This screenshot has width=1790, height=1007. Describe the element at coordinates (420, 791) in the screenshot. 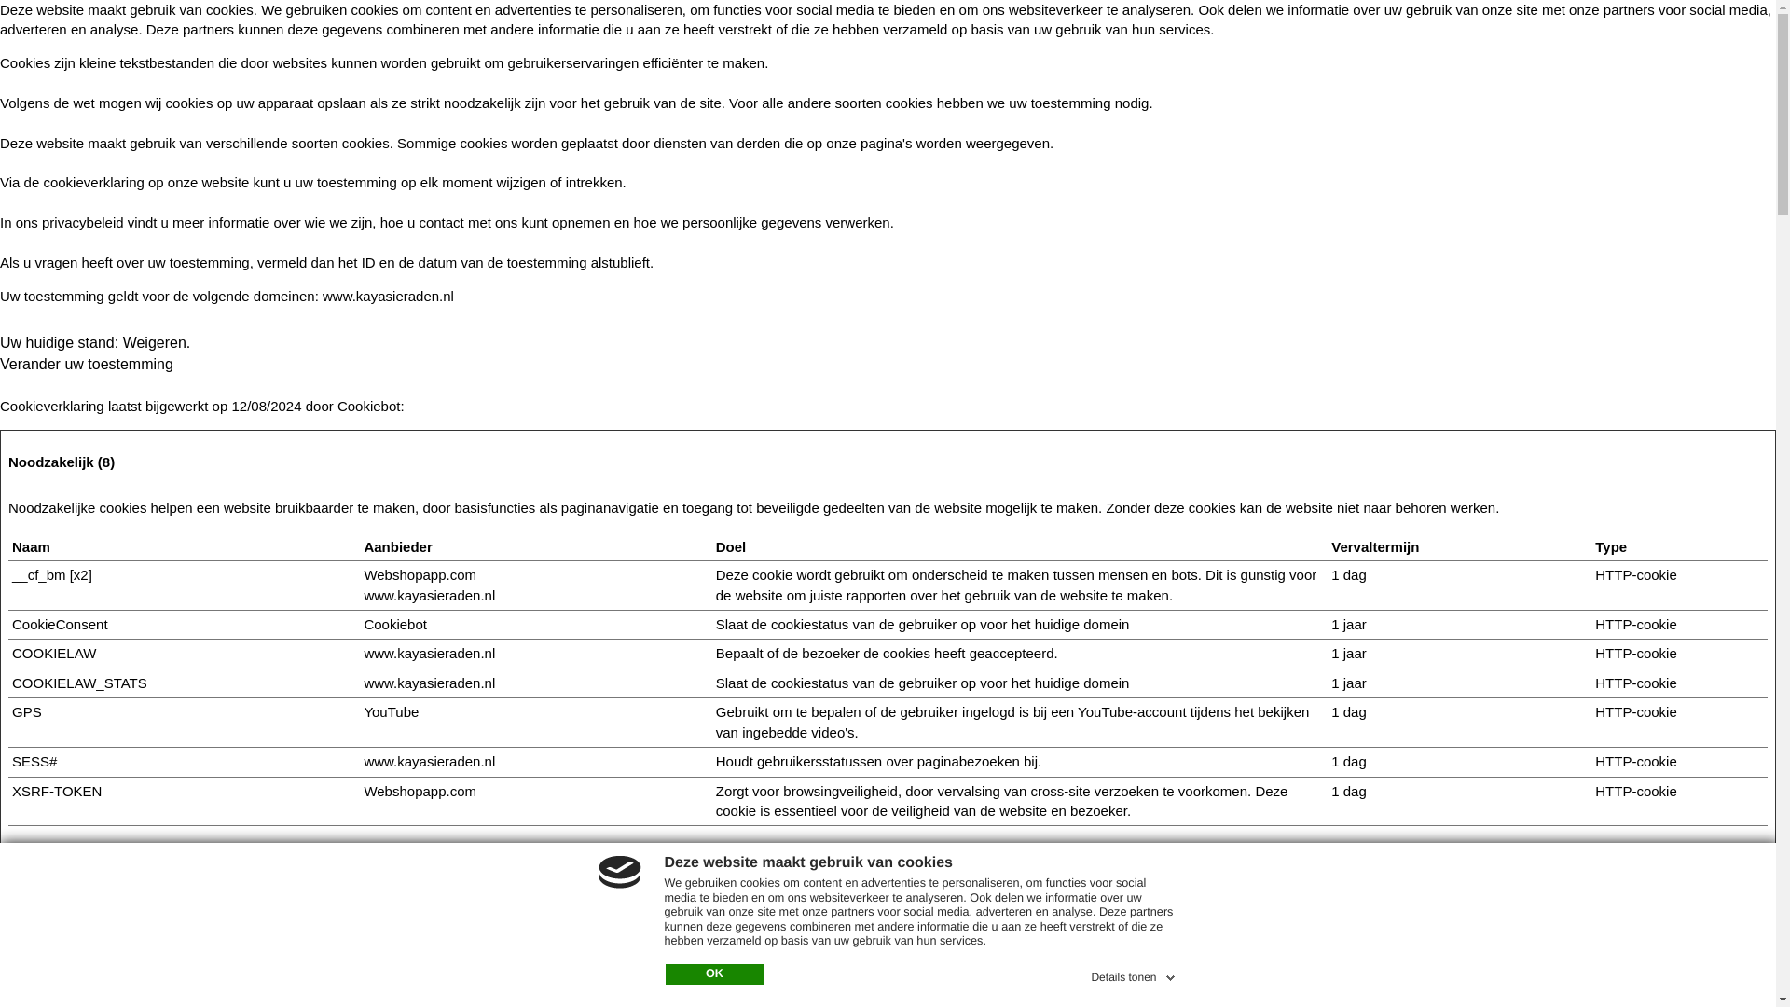

I see `Privacybeleid van Webshopapp.com` at that location.